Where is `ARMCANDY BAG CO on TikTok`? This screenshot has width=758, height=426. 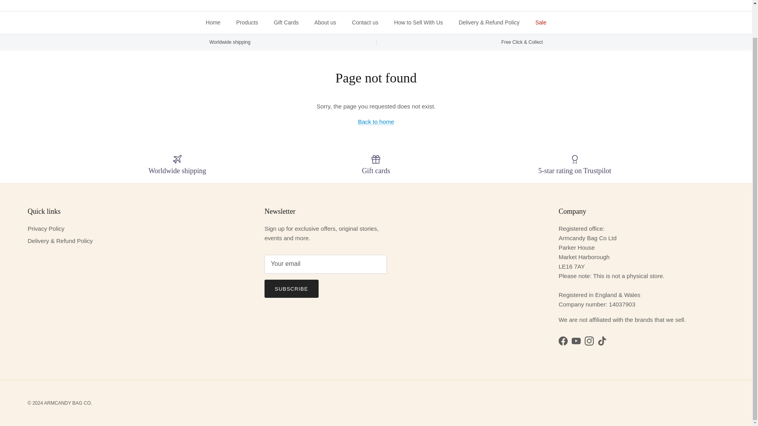
ARMCANDY BAG CO on TikTok is located at coordinates (602, 341).